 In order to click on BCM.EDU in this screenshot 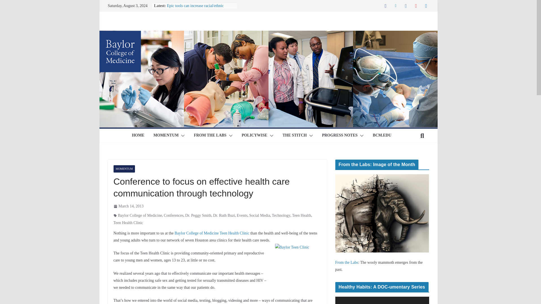, I will do `click(382, 135)`.